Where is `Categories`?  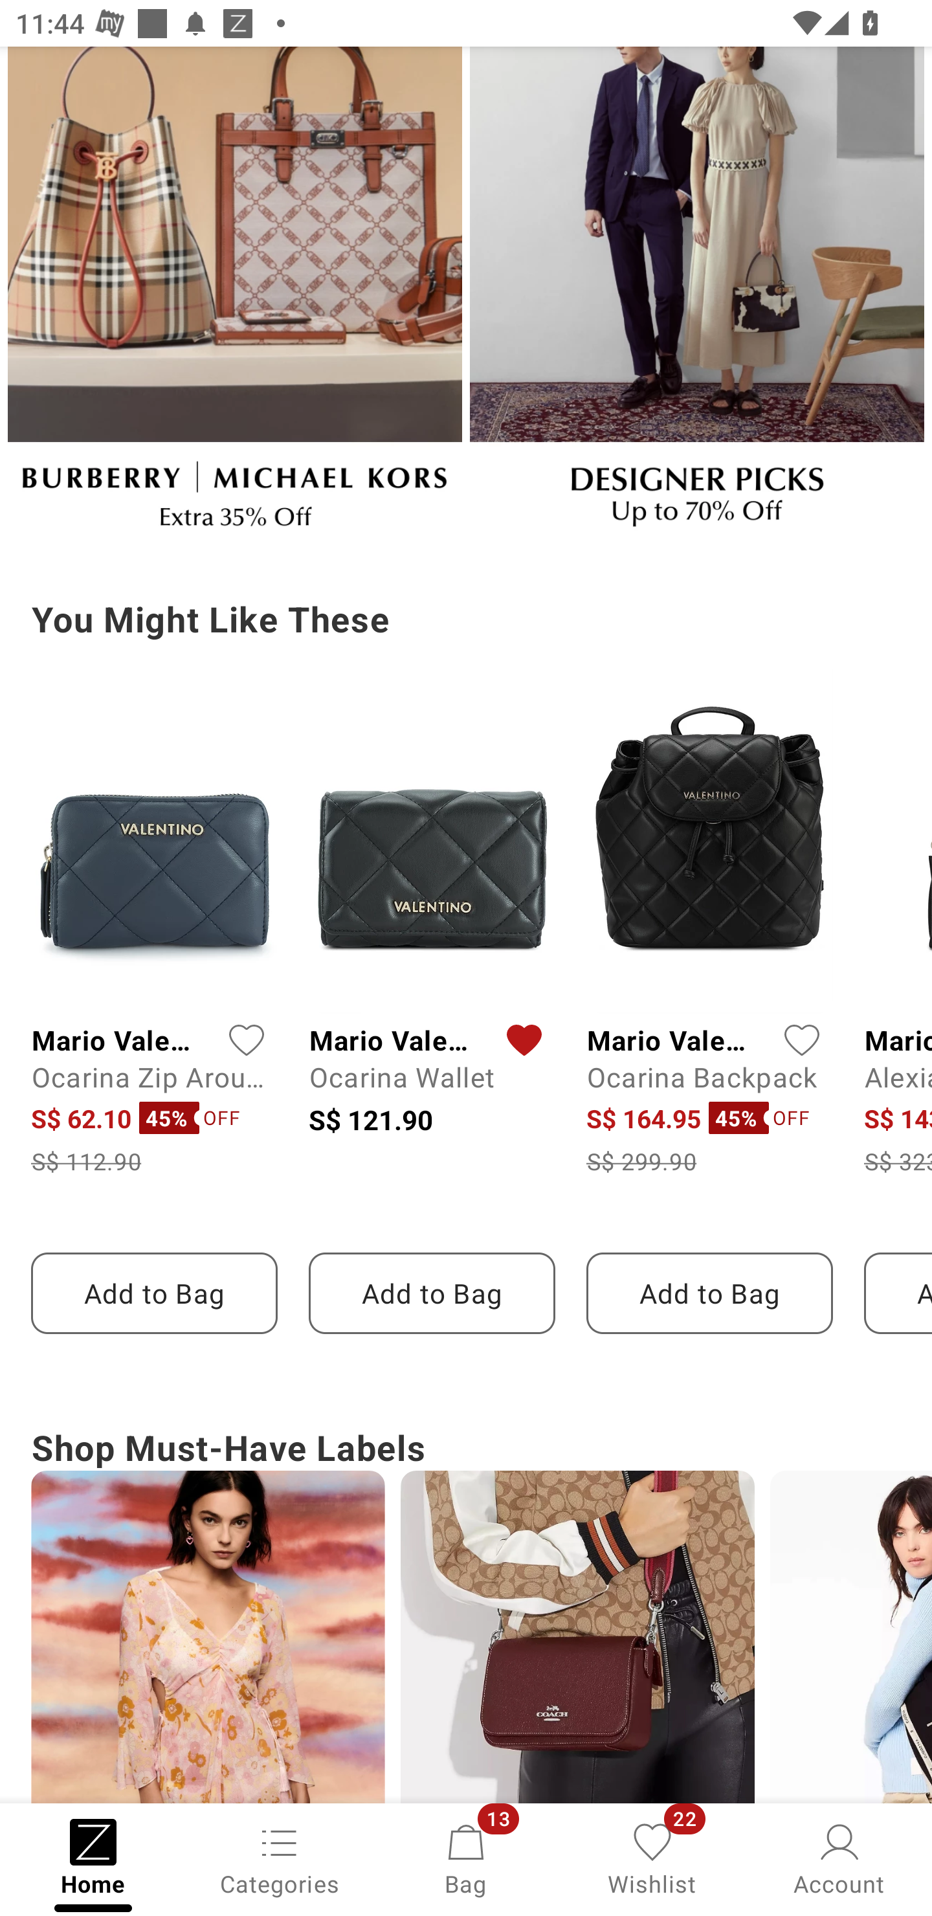 Categories is located at coordinates (280, 1858).